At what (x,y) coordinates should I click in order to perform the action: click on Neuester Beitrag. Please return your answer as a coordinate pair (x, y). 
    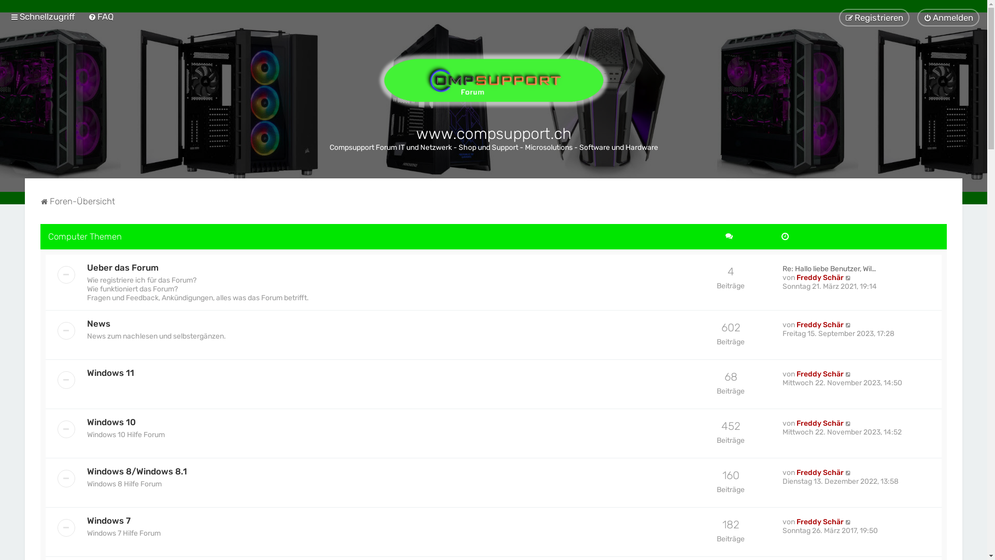
    Looking at the image, I should click on (849, 278).